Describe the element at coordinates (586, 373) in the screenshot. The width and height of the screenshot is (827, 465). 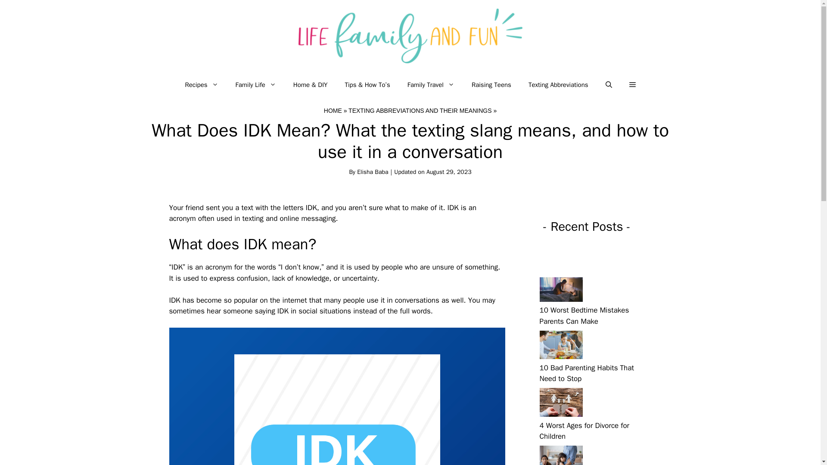
I see `10 Bad Parenting Habits That Need to Stop` at that location.